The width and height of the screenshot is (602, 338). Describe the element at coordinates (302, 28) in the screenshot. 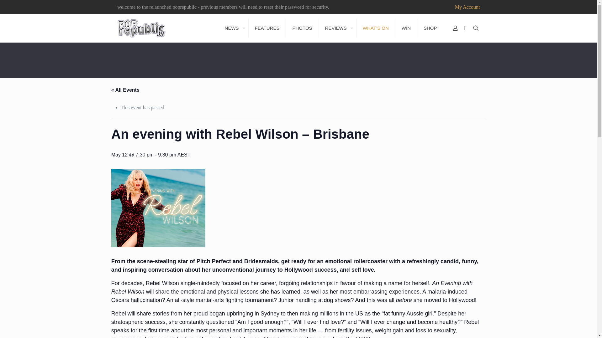

I see `PHOTOS` at that location.